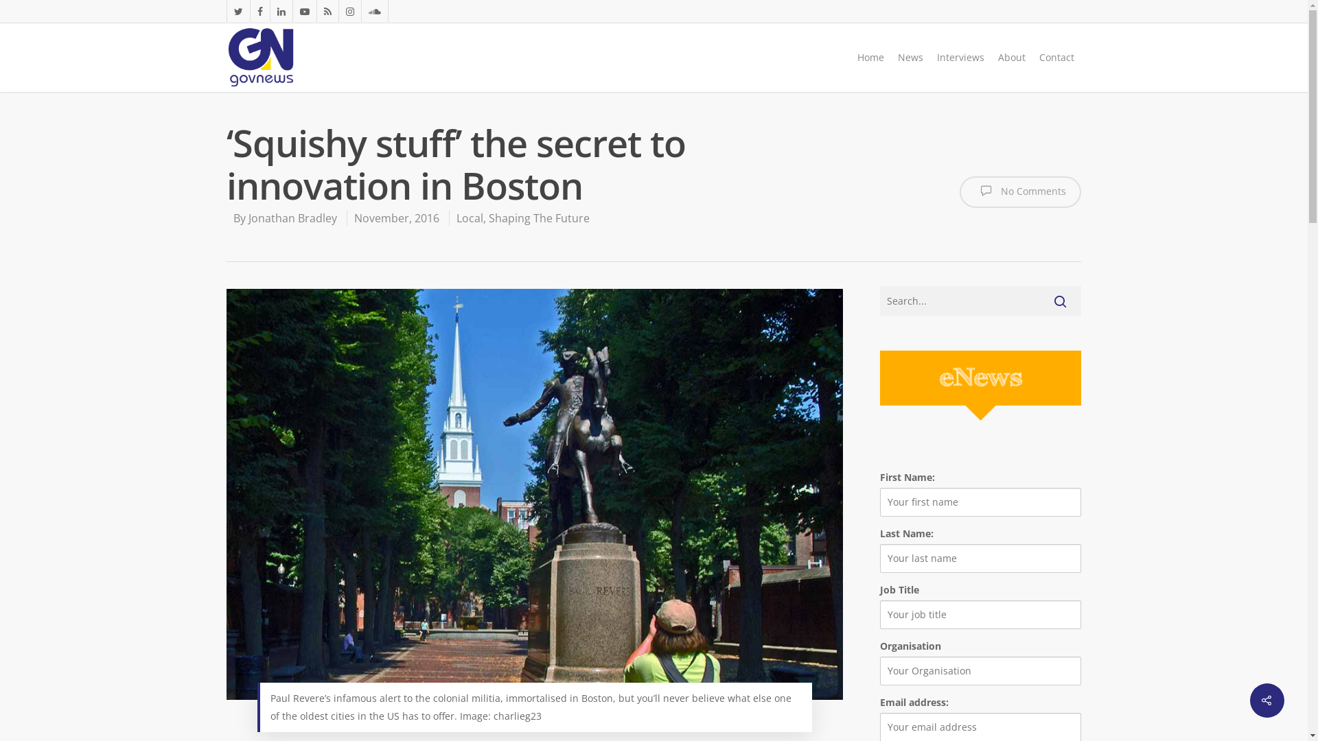 The width and height of the screenshot is (1318, 741). What do you see at coordinates (910, 58) in the screenshot?
I see `News` at bounding box center [910, 58].